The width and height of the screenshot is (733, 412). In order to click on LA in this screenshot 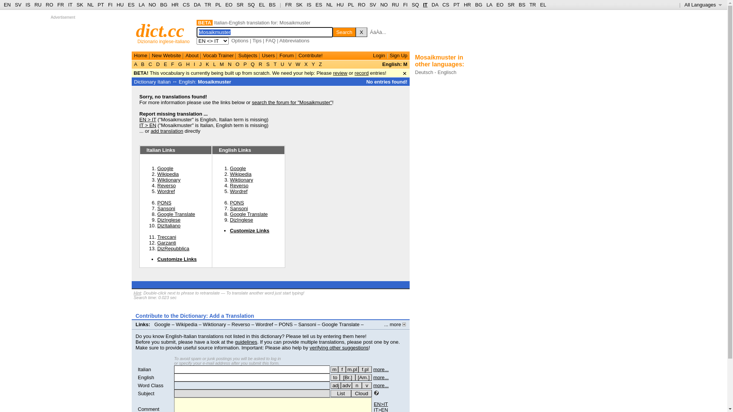, I will do `click(141, 5)`.